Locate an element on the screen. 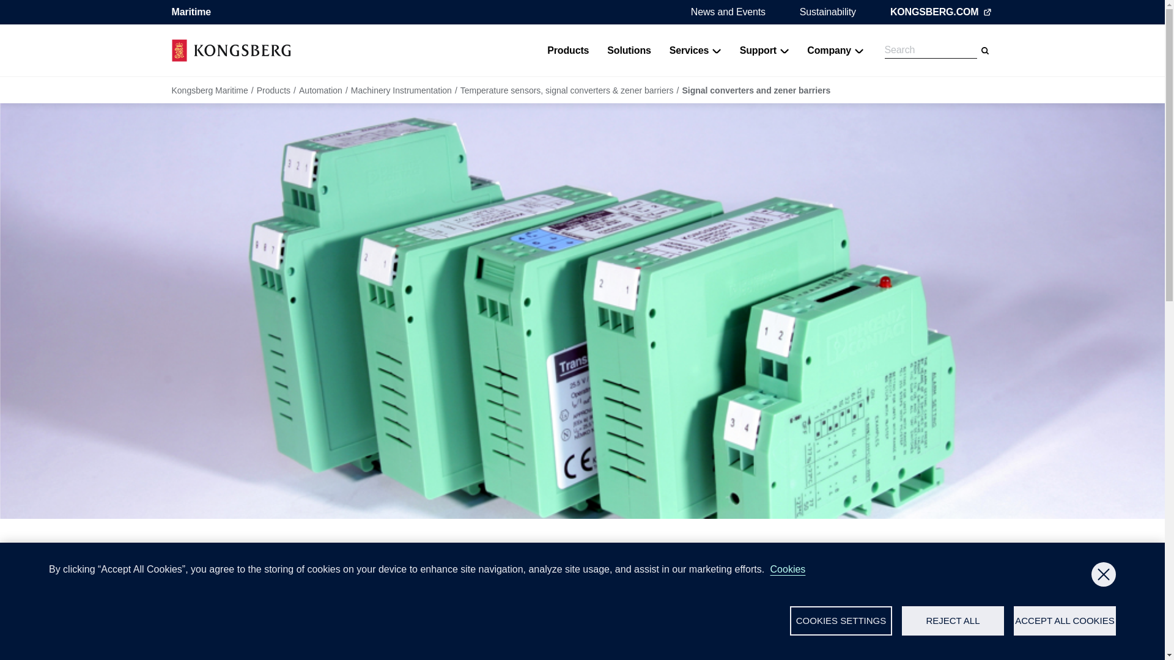  Sustainability is located at coordinates (827, 12).